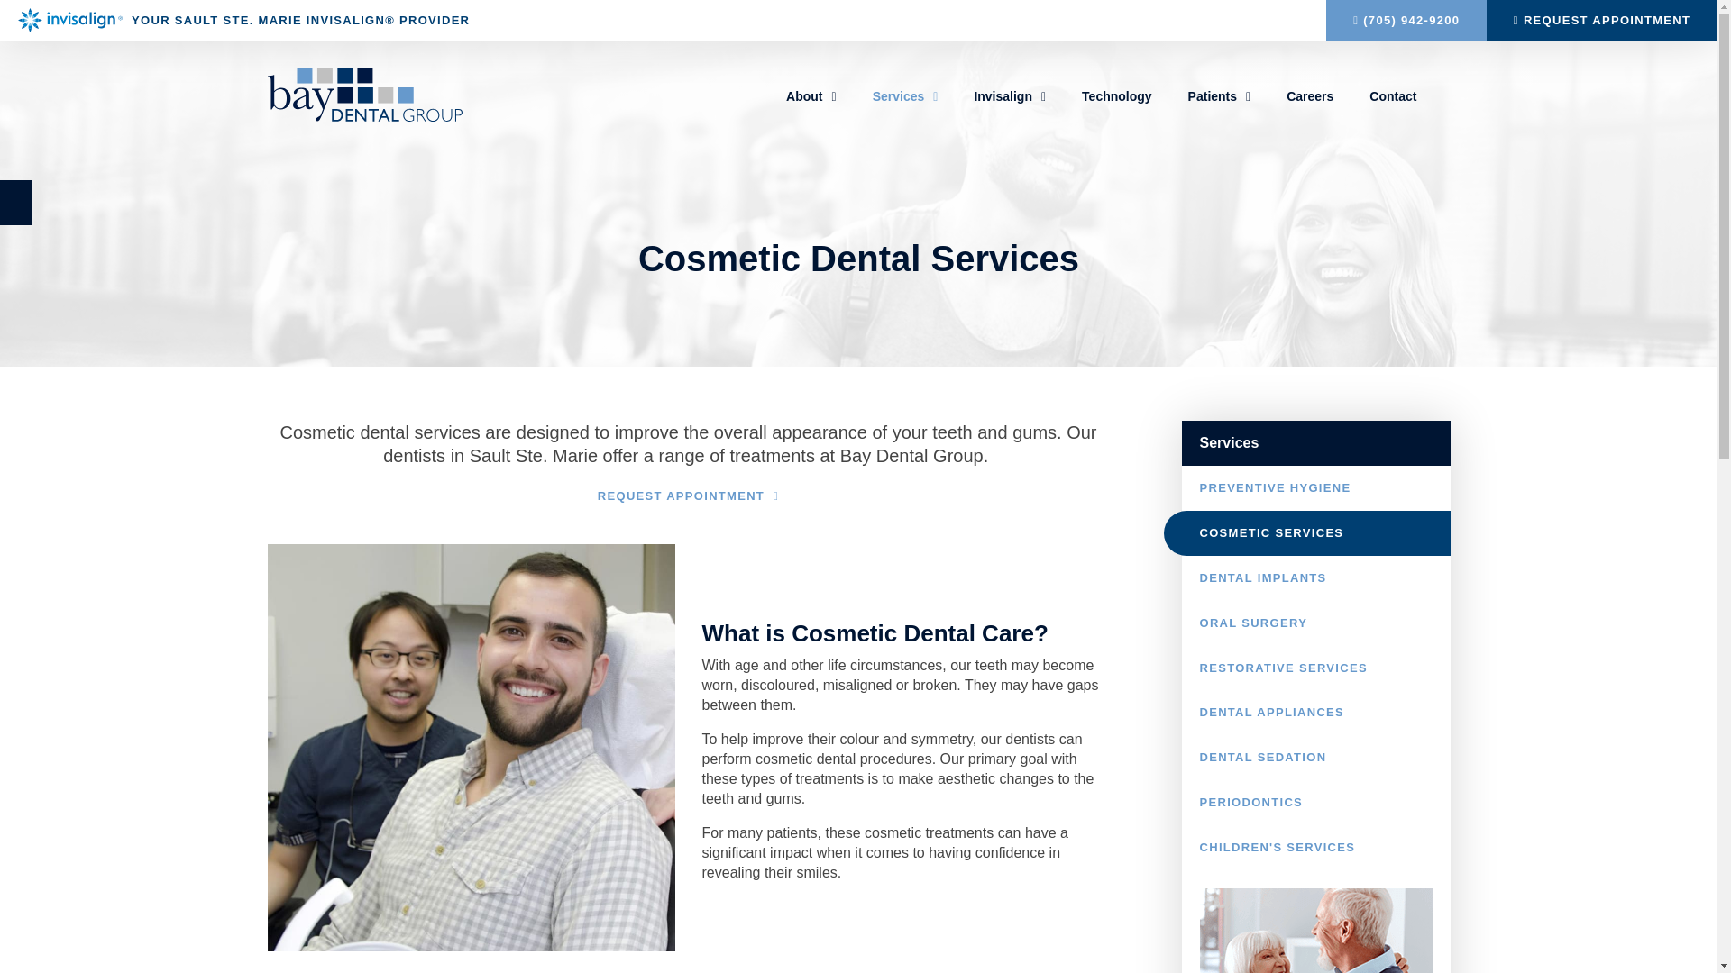  I want to click on DENTAL APPLIANCES, so click(1315, 713).